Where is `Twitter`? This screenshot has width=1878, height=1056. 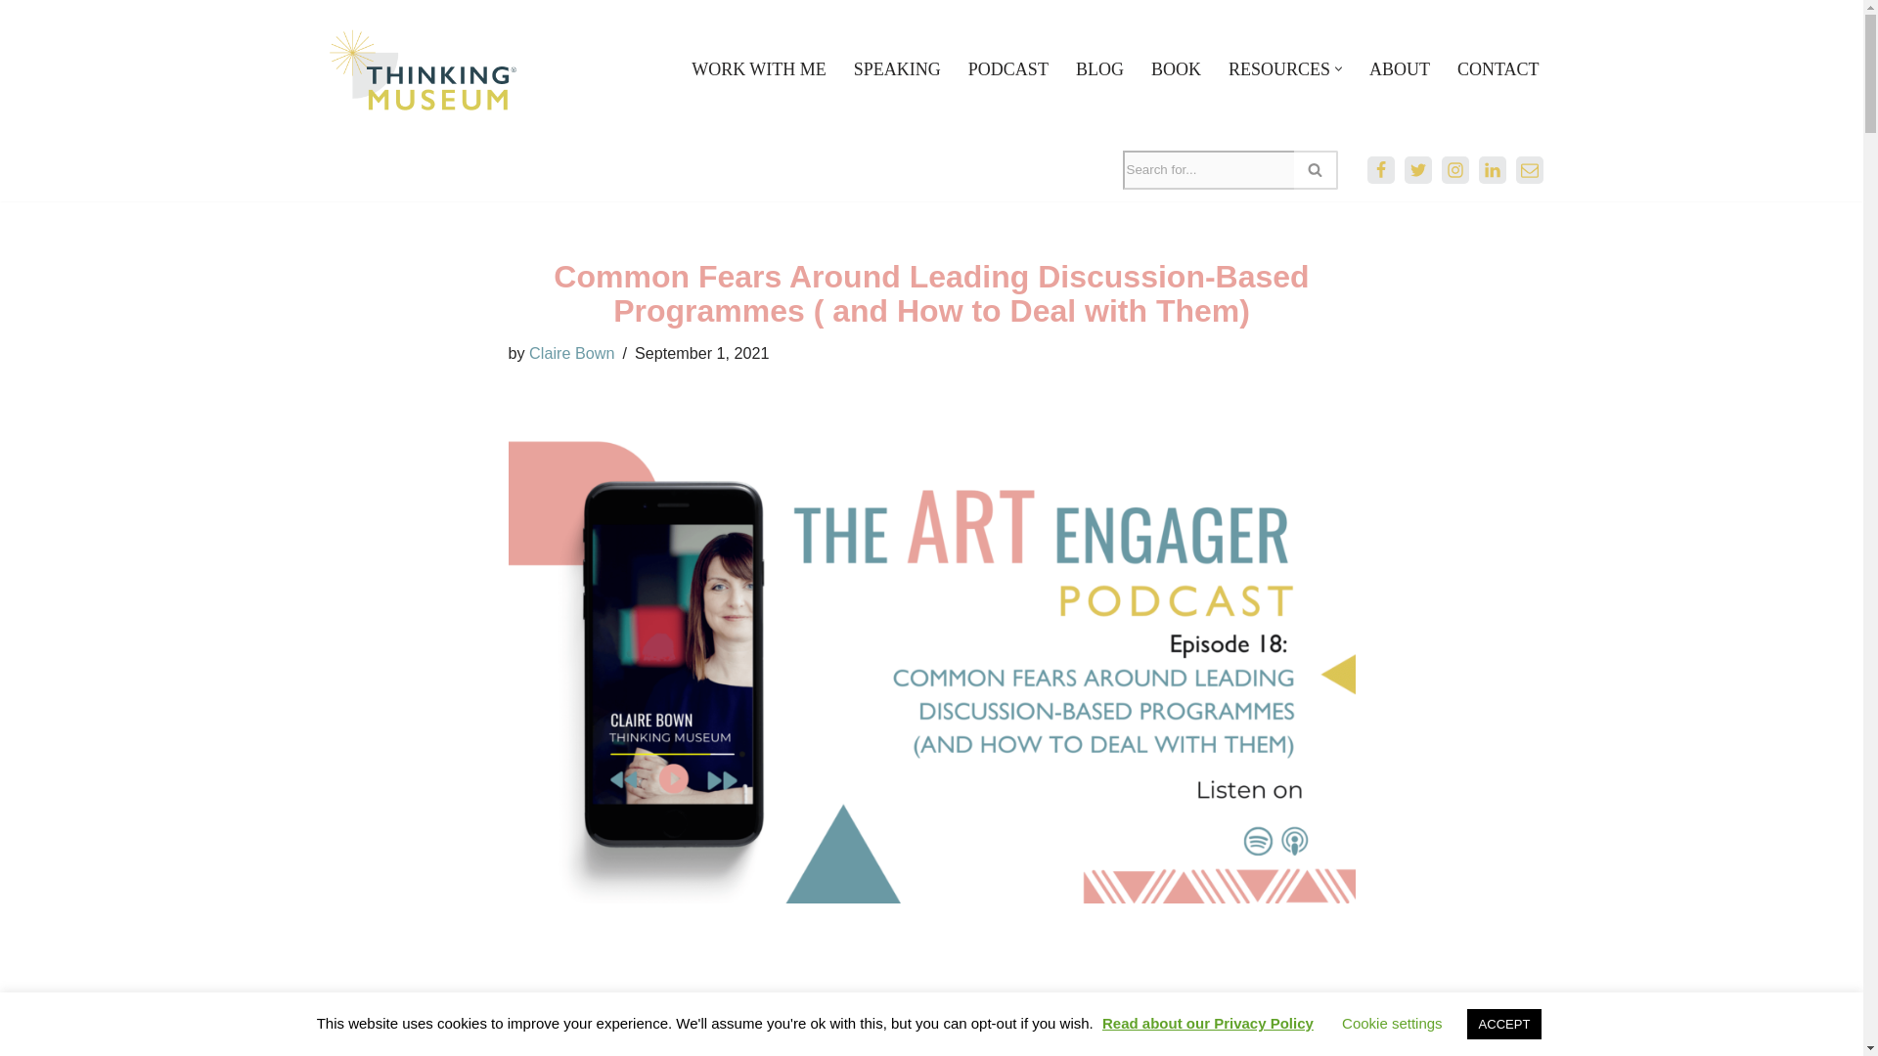 Twitter is located at coordinates (1418, 169).